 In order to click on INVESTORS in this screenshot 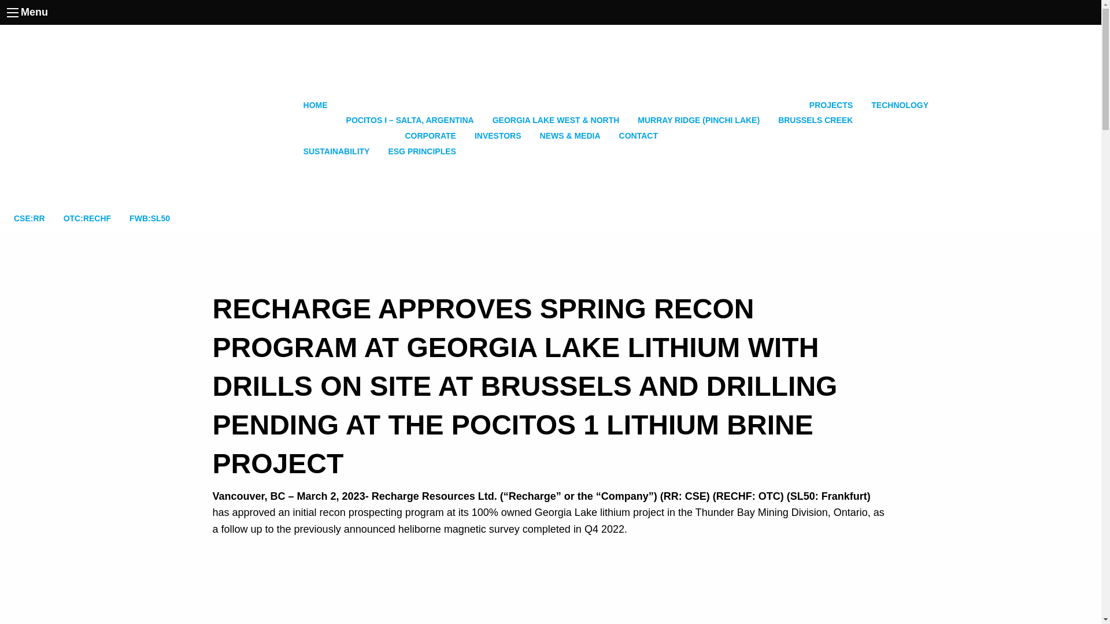, I will do `click(497, 136)`.